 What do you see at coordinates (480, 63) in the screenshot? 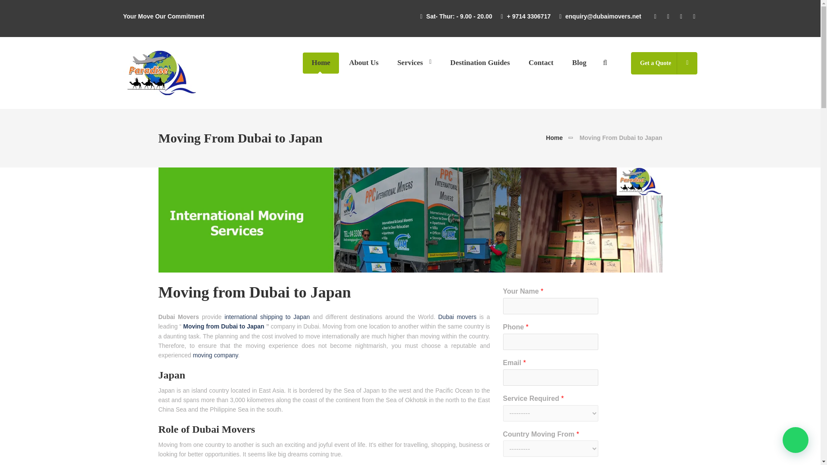
I see `Destination Guides` at bounding box center [480, 63].